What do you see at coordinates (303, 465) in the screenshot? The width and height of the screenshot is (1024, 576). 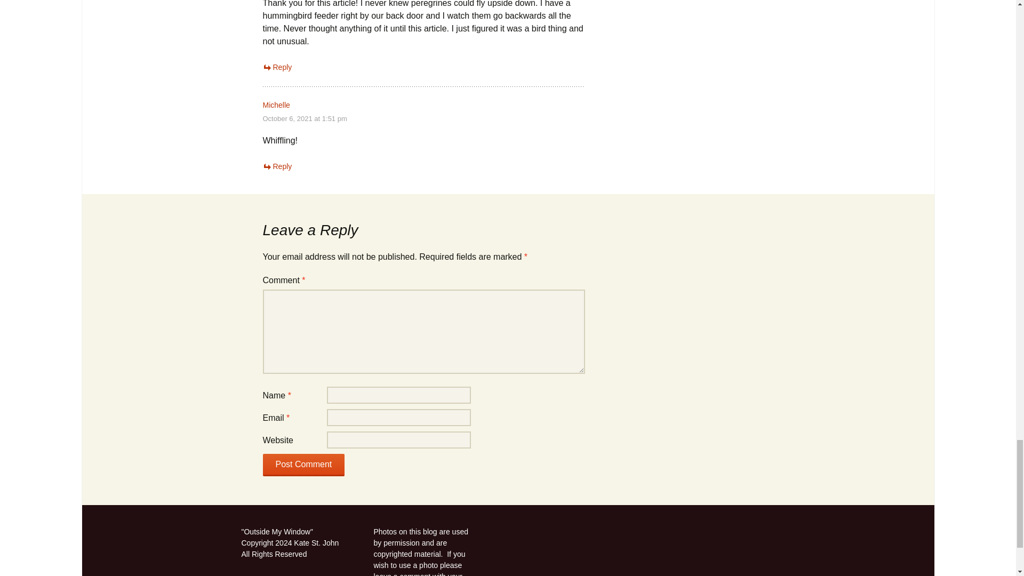 I see `Post Comment` at bounding box center [303, 465].